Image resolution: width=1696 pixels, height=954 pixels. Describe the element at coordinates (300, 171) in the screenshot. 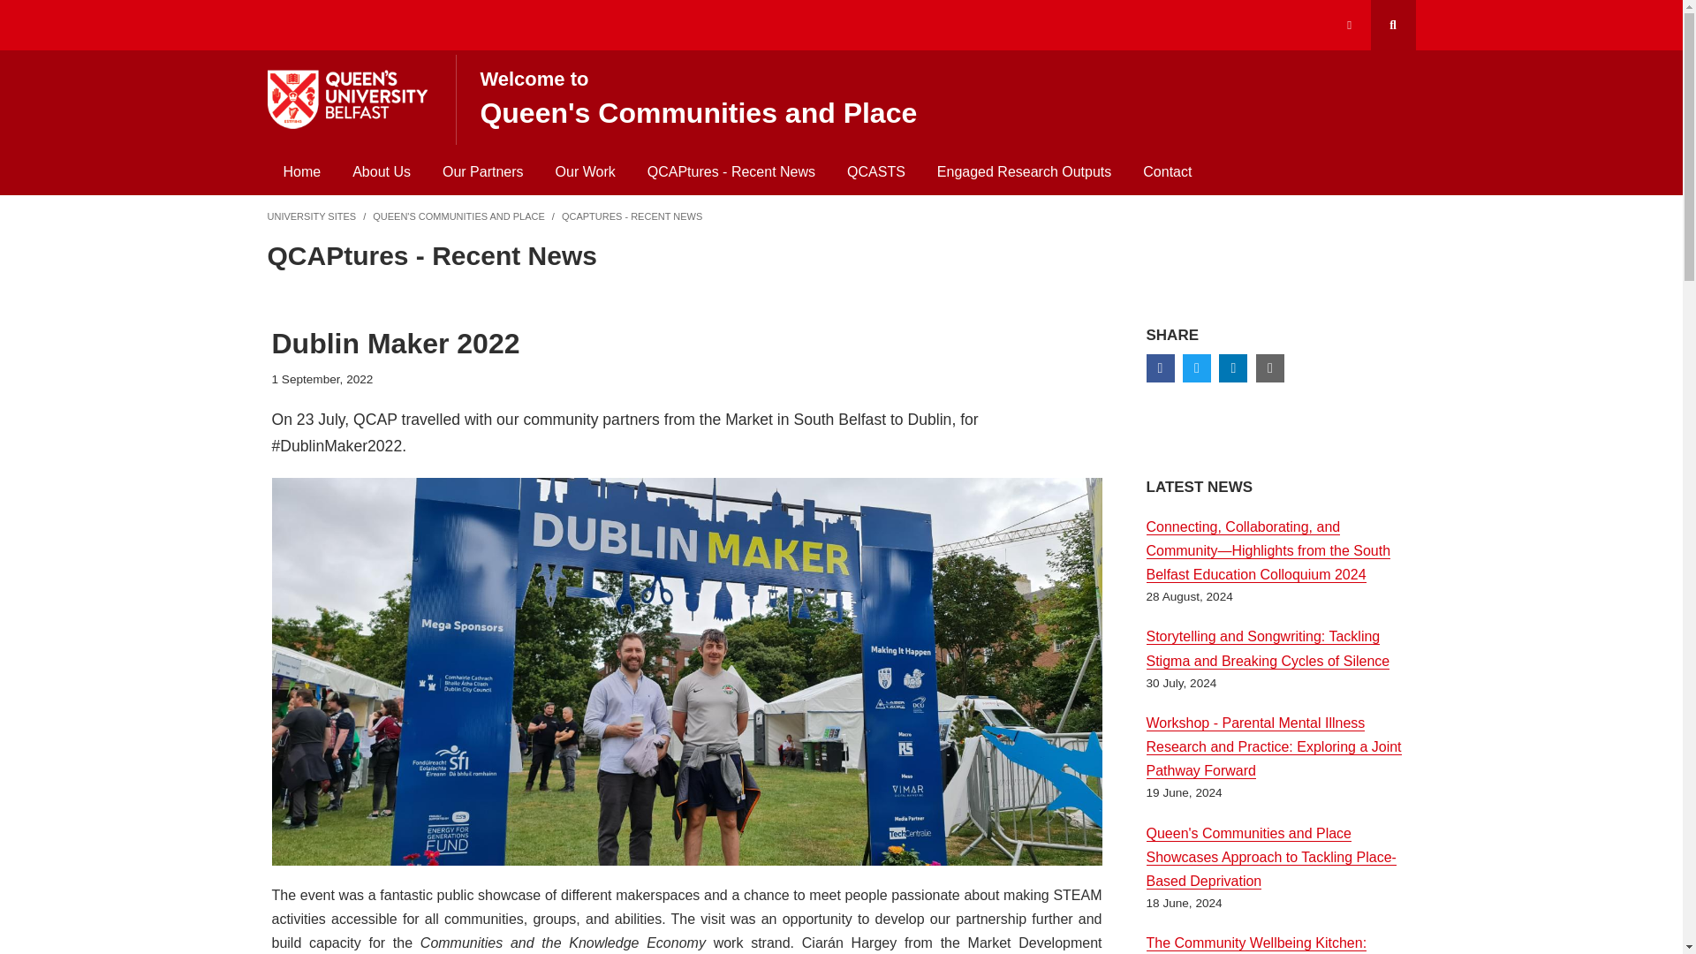

I see `Our Partners` at that location.